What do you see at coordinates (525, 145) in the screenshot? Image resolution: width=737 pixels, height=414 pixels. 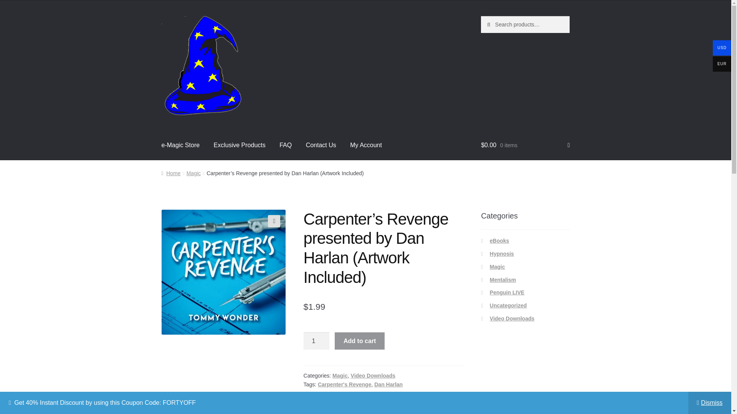 I see `View your shopping cart` at bounding box center [525, 145].